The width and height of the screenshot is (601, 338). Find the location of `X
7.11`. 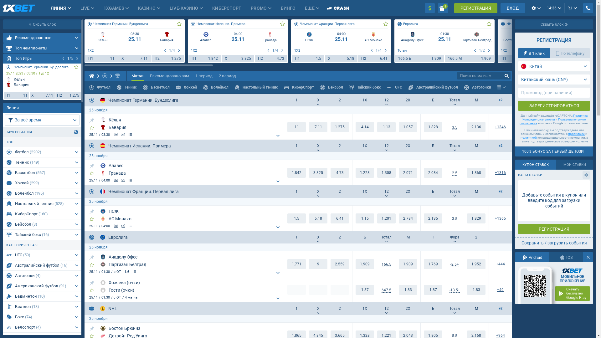

X
7.11 is located at coordinates (43, 95).